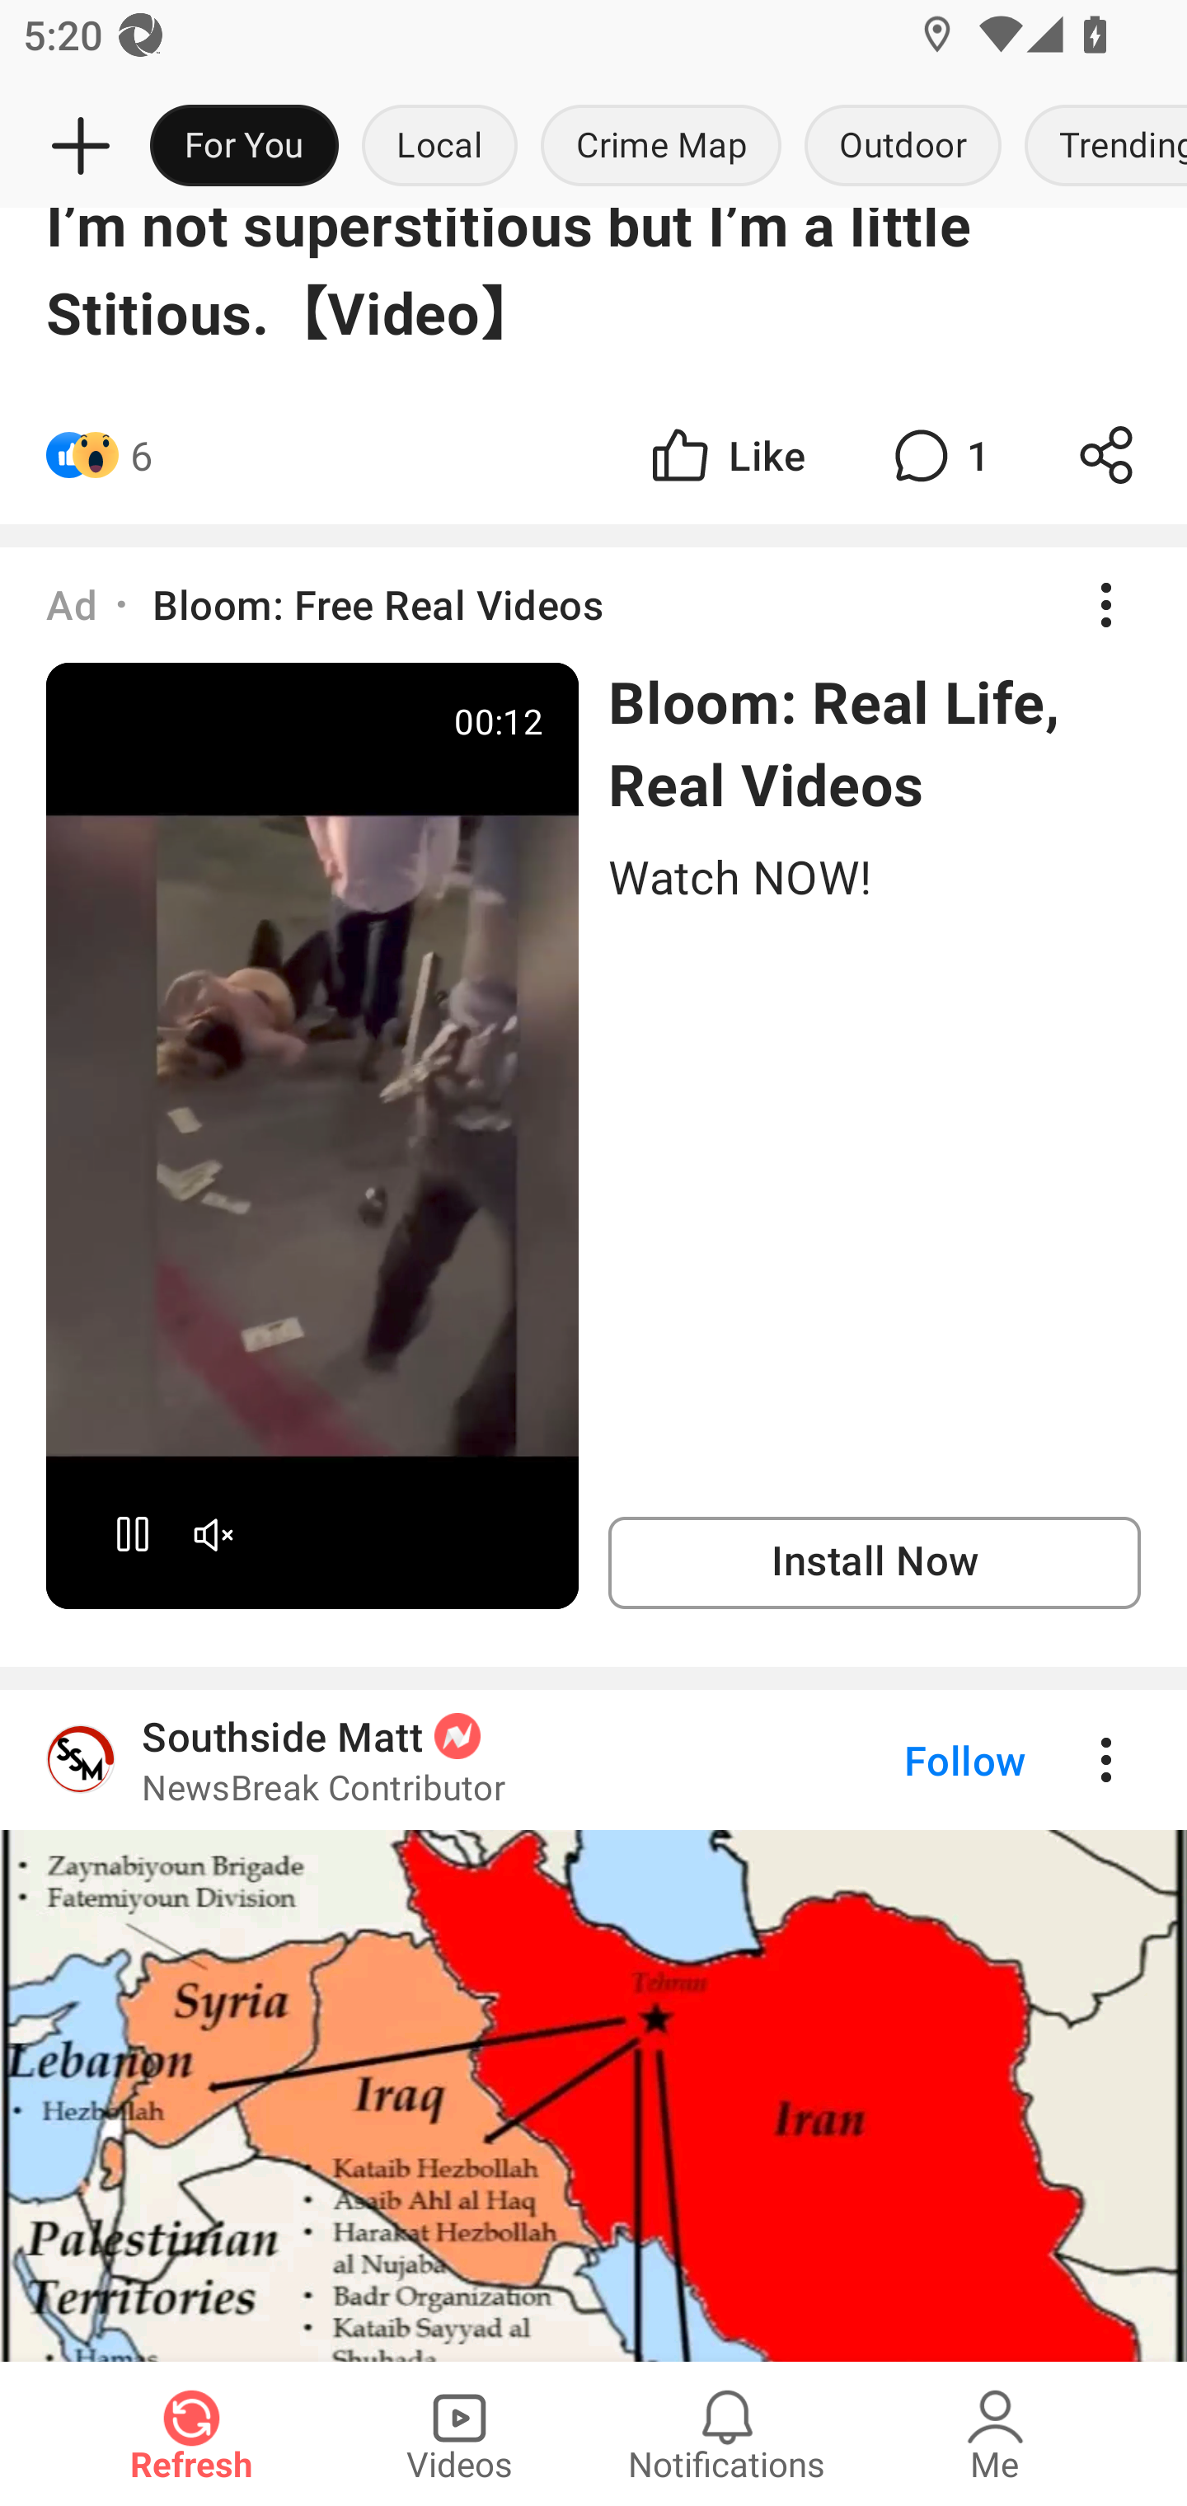 The image size is (1187, 2506). What do you see at coordinates (459, 2433) in the screenshot?
I see `Videos` at bounding box center [459, 2433].